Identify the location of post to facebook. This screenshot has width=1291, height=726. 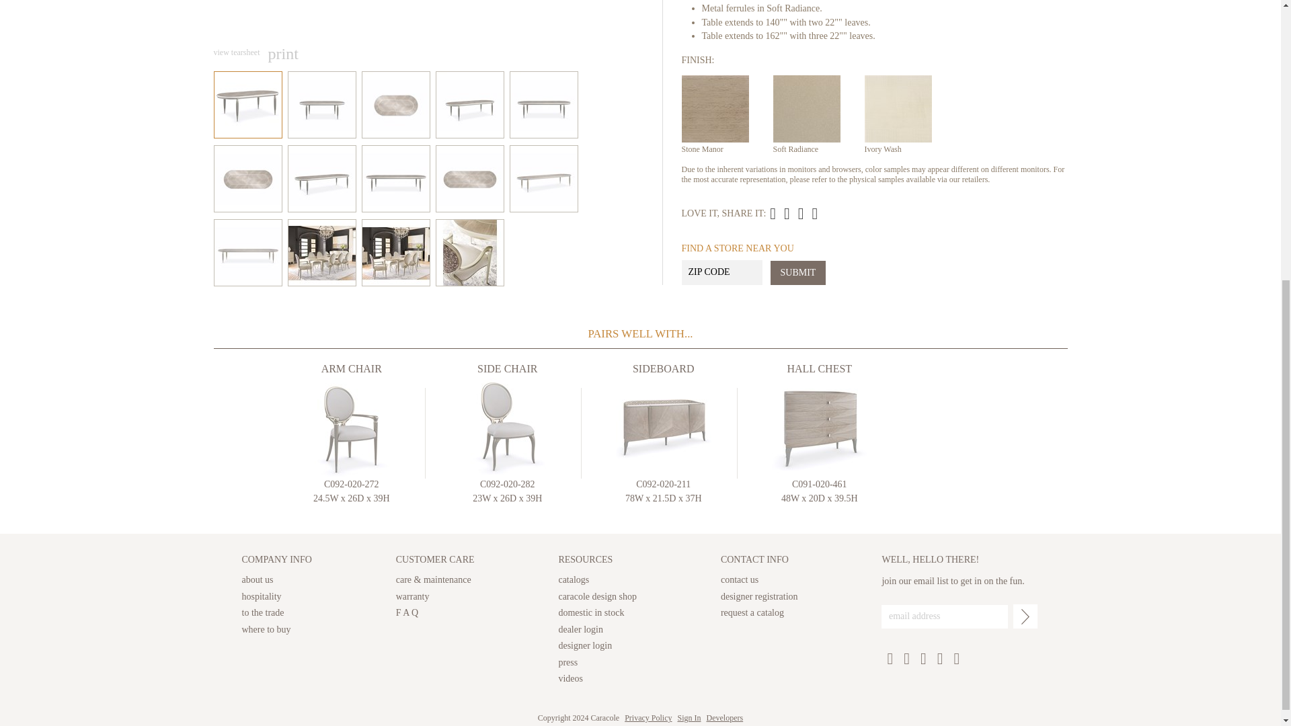
(801, 214).